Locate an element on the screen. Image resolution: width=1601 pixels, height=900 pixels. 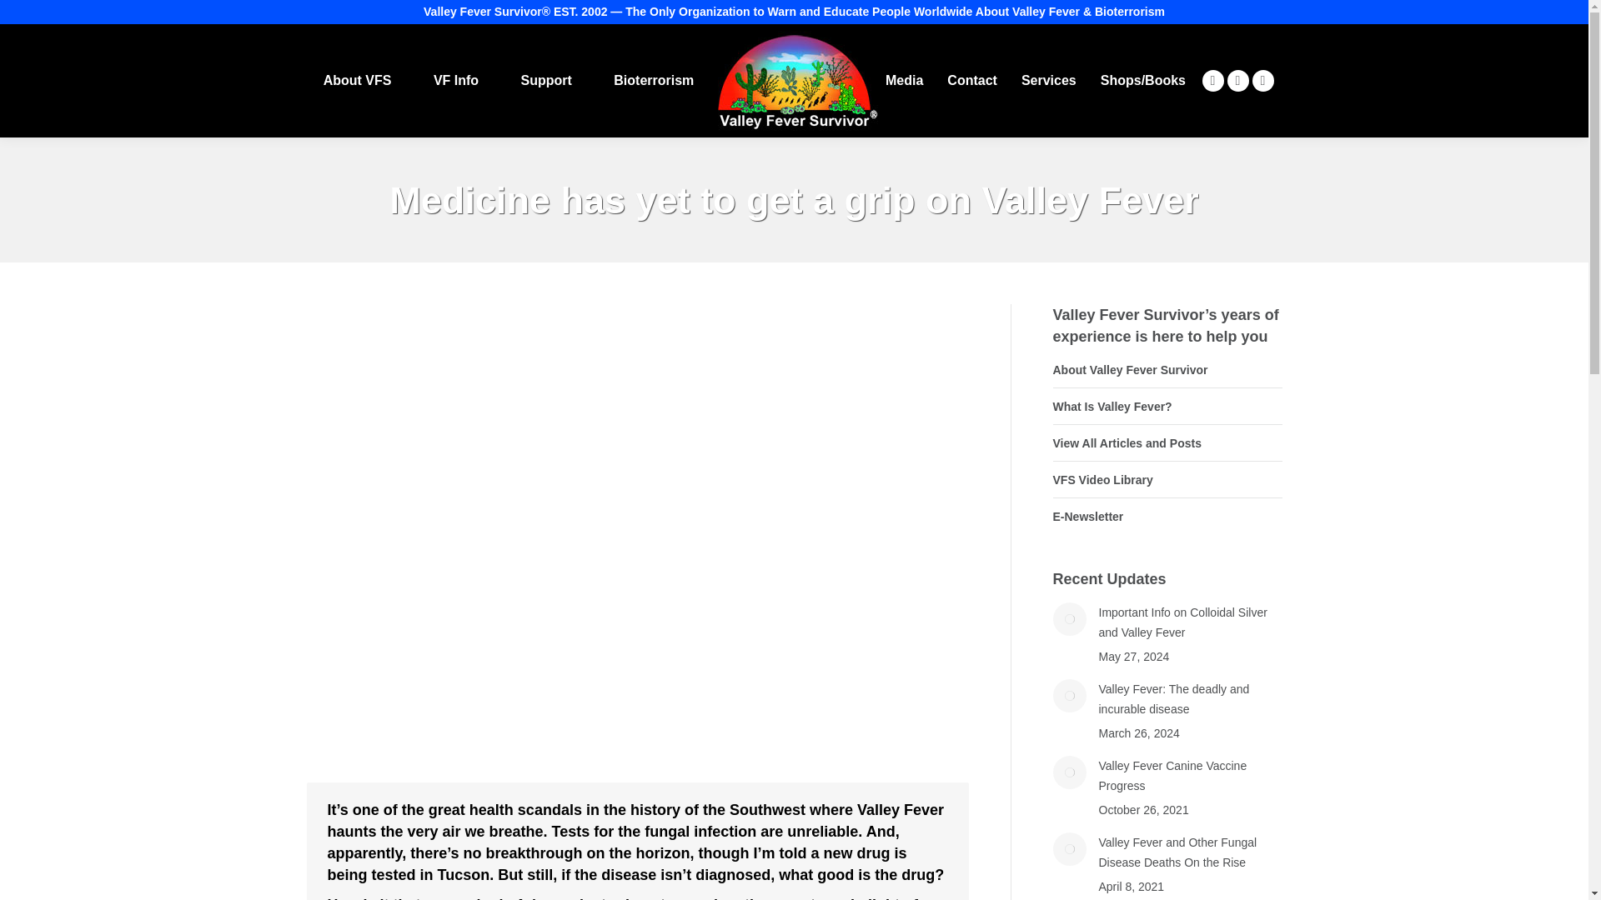
Services is located at coordinates (1049, 81).